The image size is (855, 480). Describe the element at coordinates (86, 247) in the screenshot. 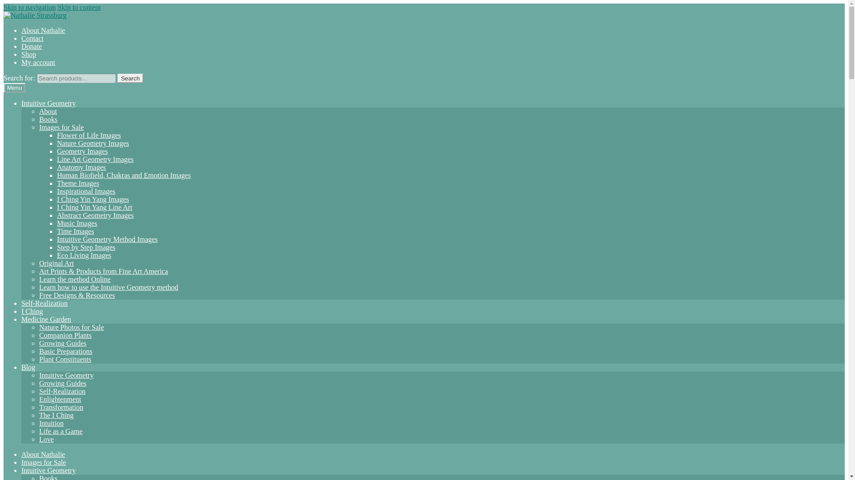

I see `Step by Step Images` at that location.